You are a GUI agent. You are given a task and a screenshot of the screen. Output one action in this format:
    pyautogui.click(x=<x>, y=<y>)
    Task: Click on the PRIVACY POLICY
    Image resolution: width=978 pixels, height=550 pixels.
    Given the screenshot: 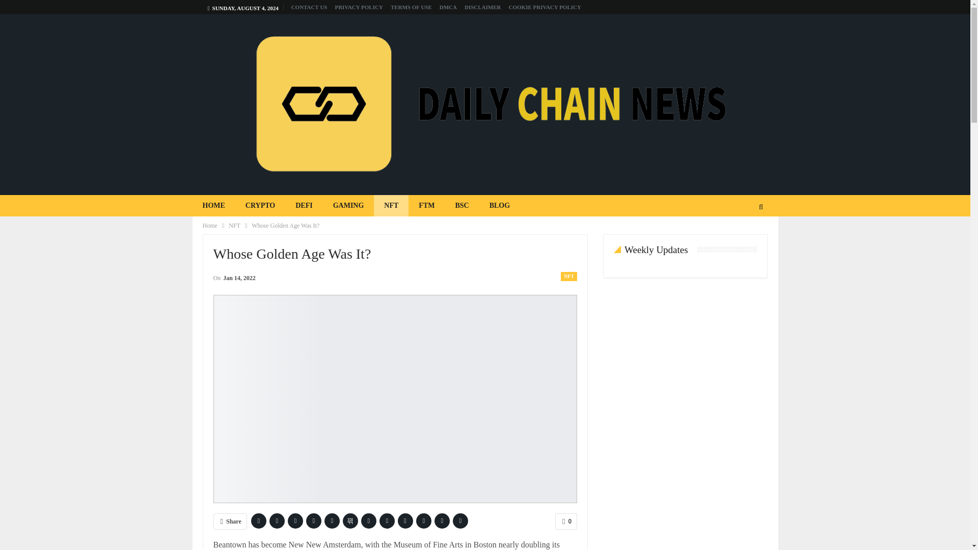 What is the action you would take?
    pyautogui.click(x=358, y=7)
    